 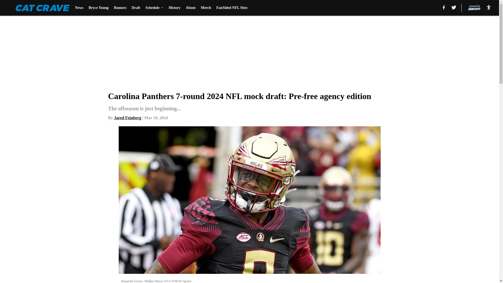 What do you see at coordinates (174, 8) in the screenshot?
I see `History` at bounding box center [174, 8].